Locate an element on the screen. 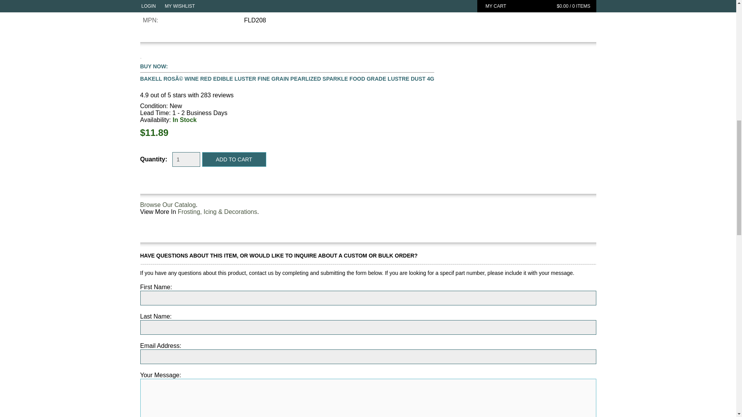 Image resolution: width=742 pixels, height=417 pixels. Browse Our Catalog is located at coordinates (168, 205).